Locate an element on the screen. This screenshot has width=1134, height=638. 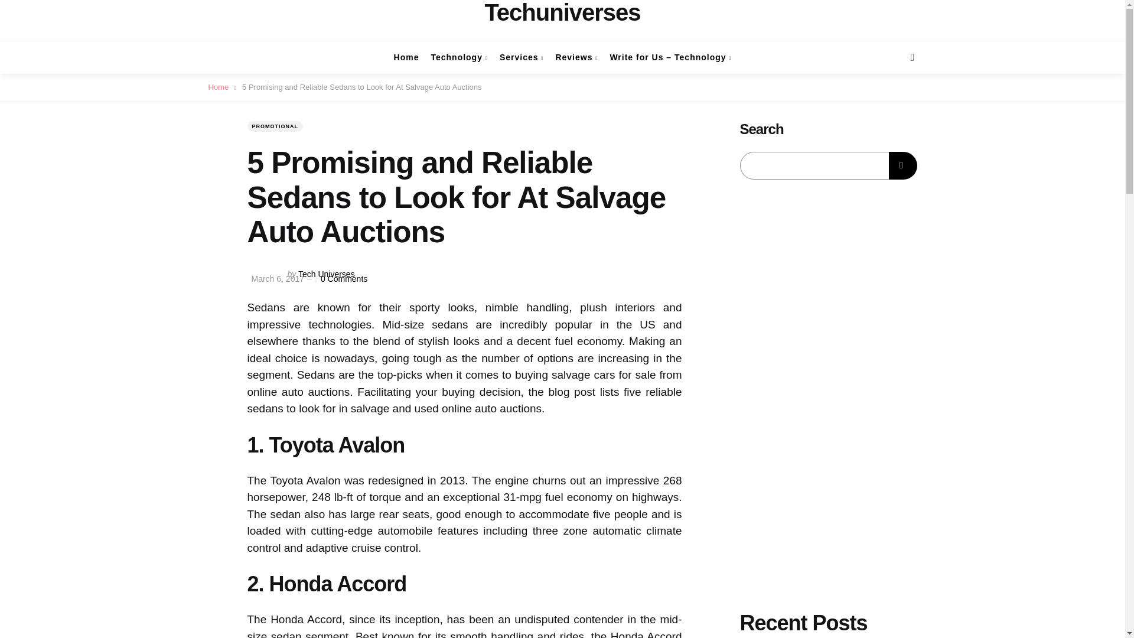
Techuniverses is located at coordinates (562, 12).